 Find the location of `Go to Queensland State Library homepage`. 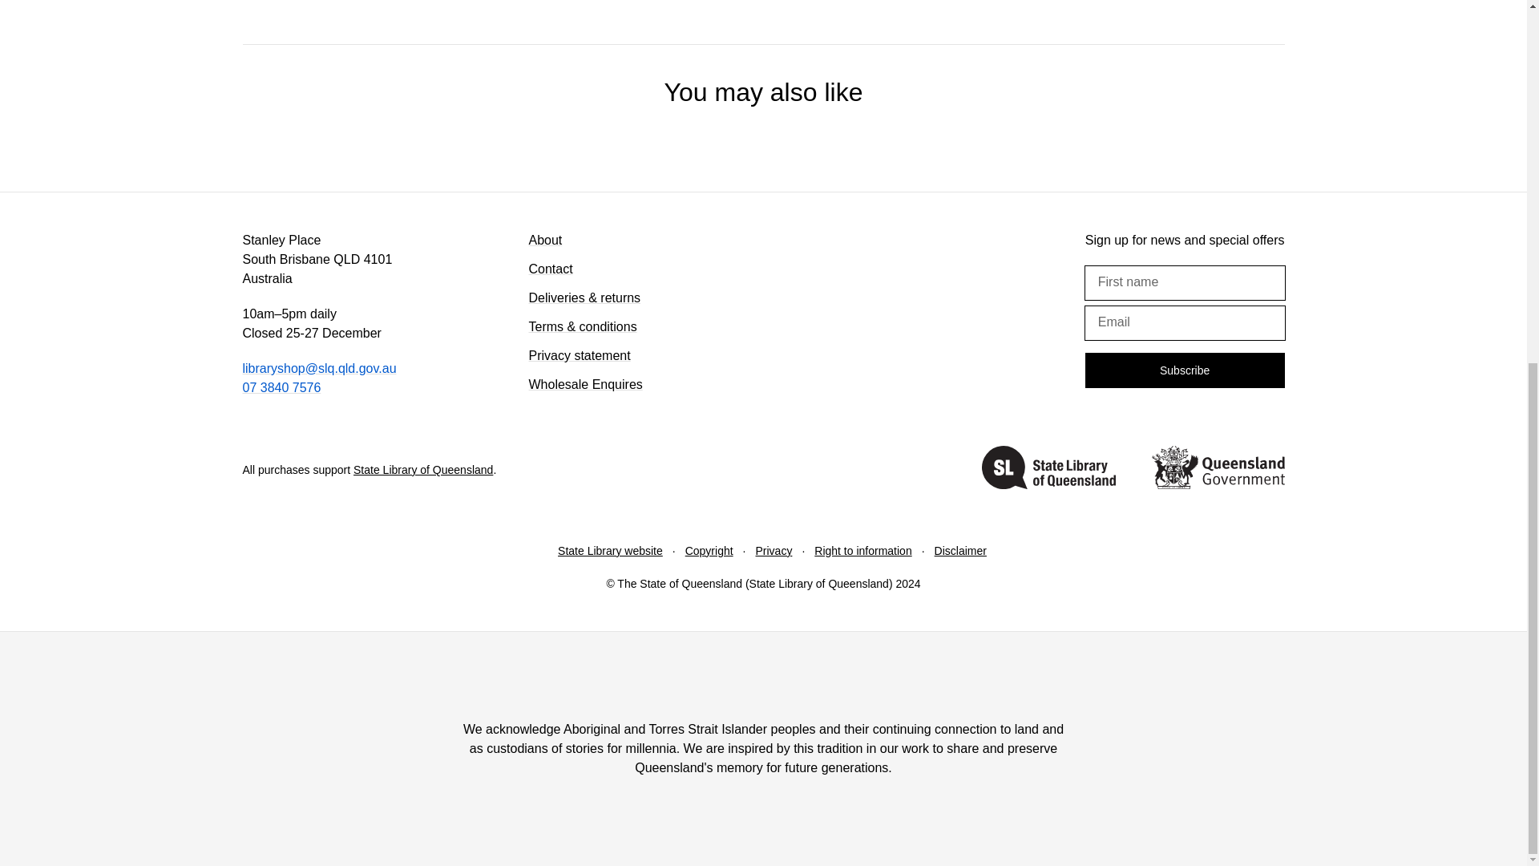

Go to Queensland State Library homepage is located at coordinates (1048, 470).